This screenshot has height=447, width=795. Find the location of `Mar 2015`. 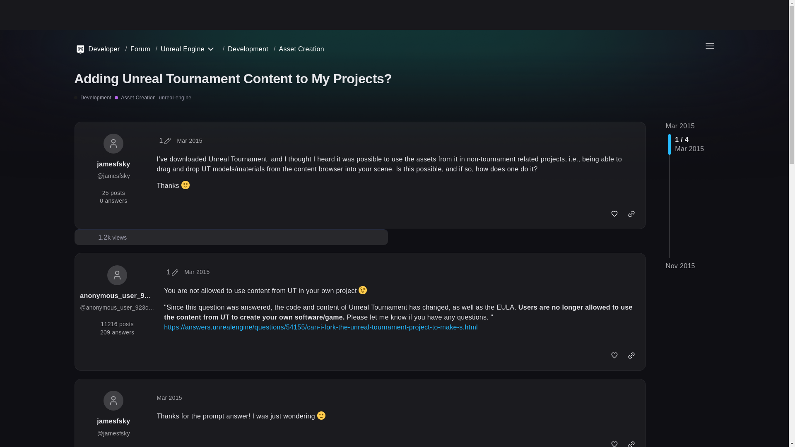

Mar 2015 is located at coordinates (189, 140).